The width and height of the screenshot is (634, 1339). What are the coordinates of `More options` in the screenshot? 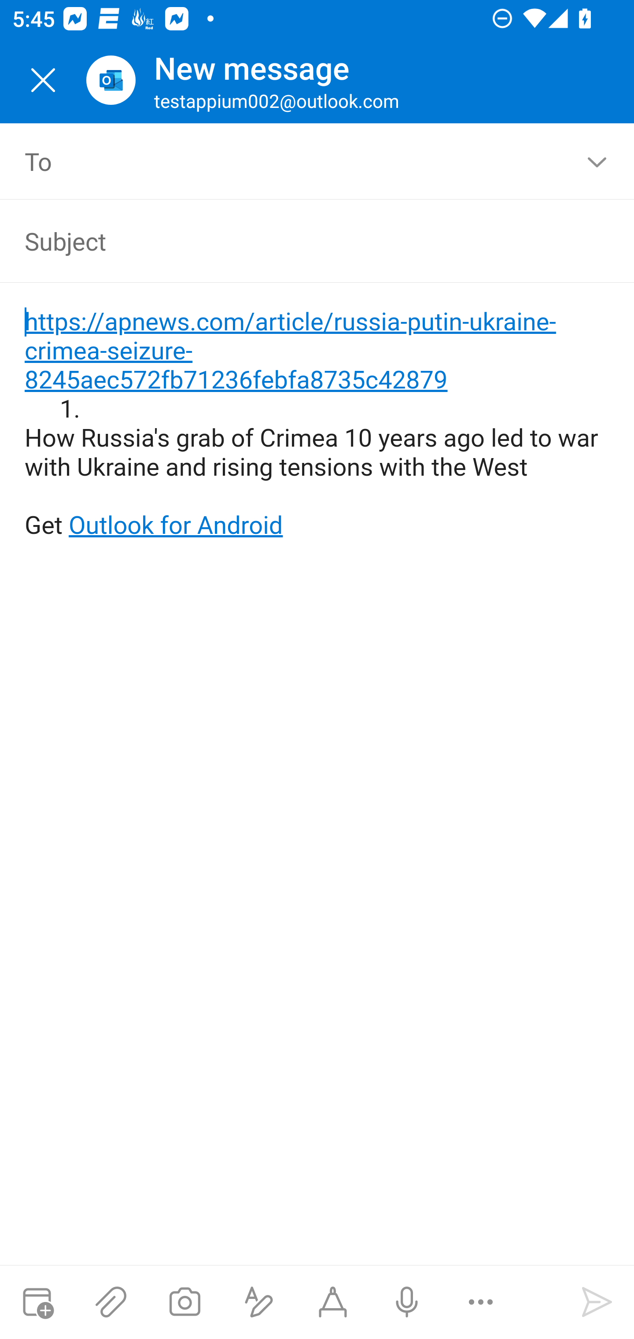 It's located at (481, 1302).